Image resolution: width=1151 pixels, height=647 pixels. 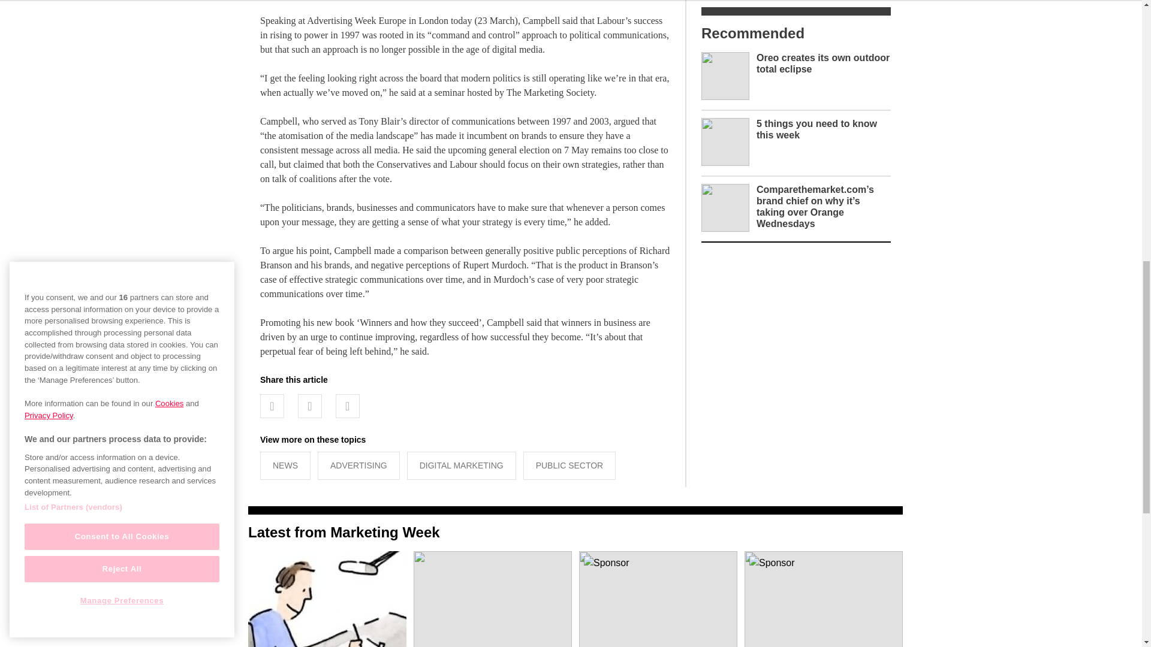 What do you see at coordinates (462, 465) in the screenshot?
I see `DIGITAL MARKETING` at bounding box center [462, 465].